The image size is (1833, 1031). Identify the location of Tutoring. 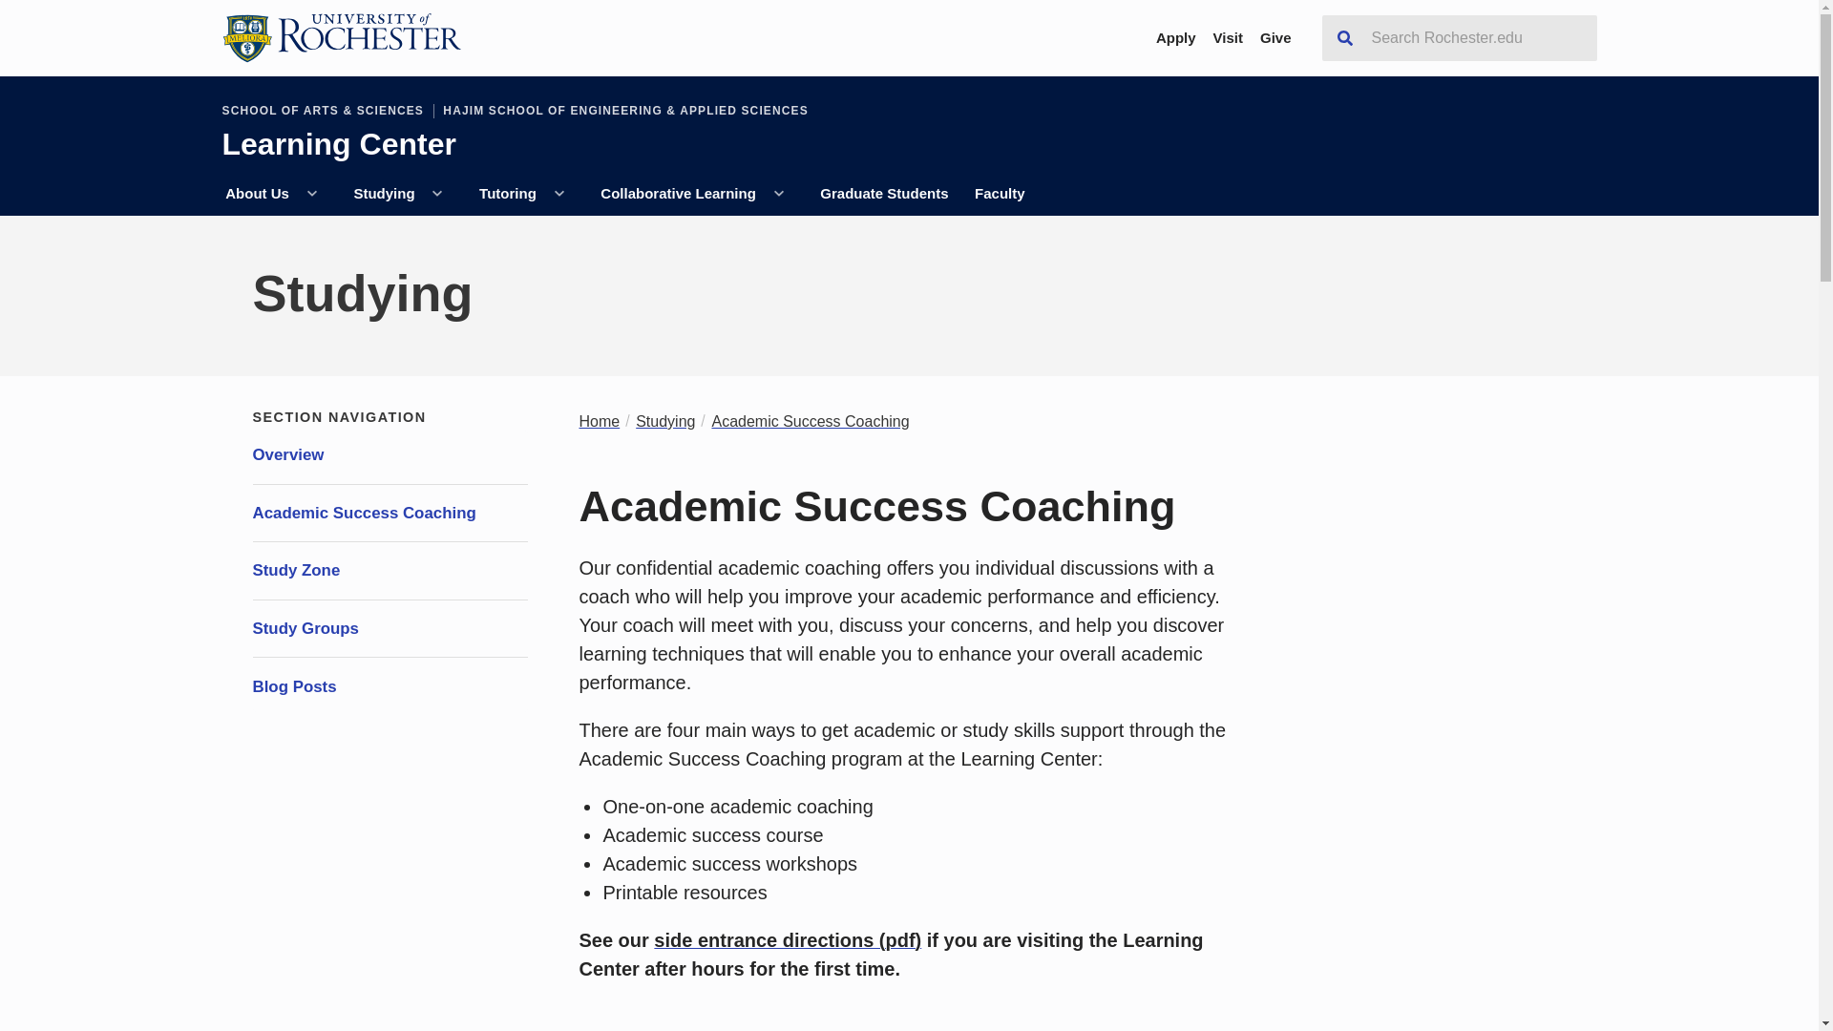
(506, 194).